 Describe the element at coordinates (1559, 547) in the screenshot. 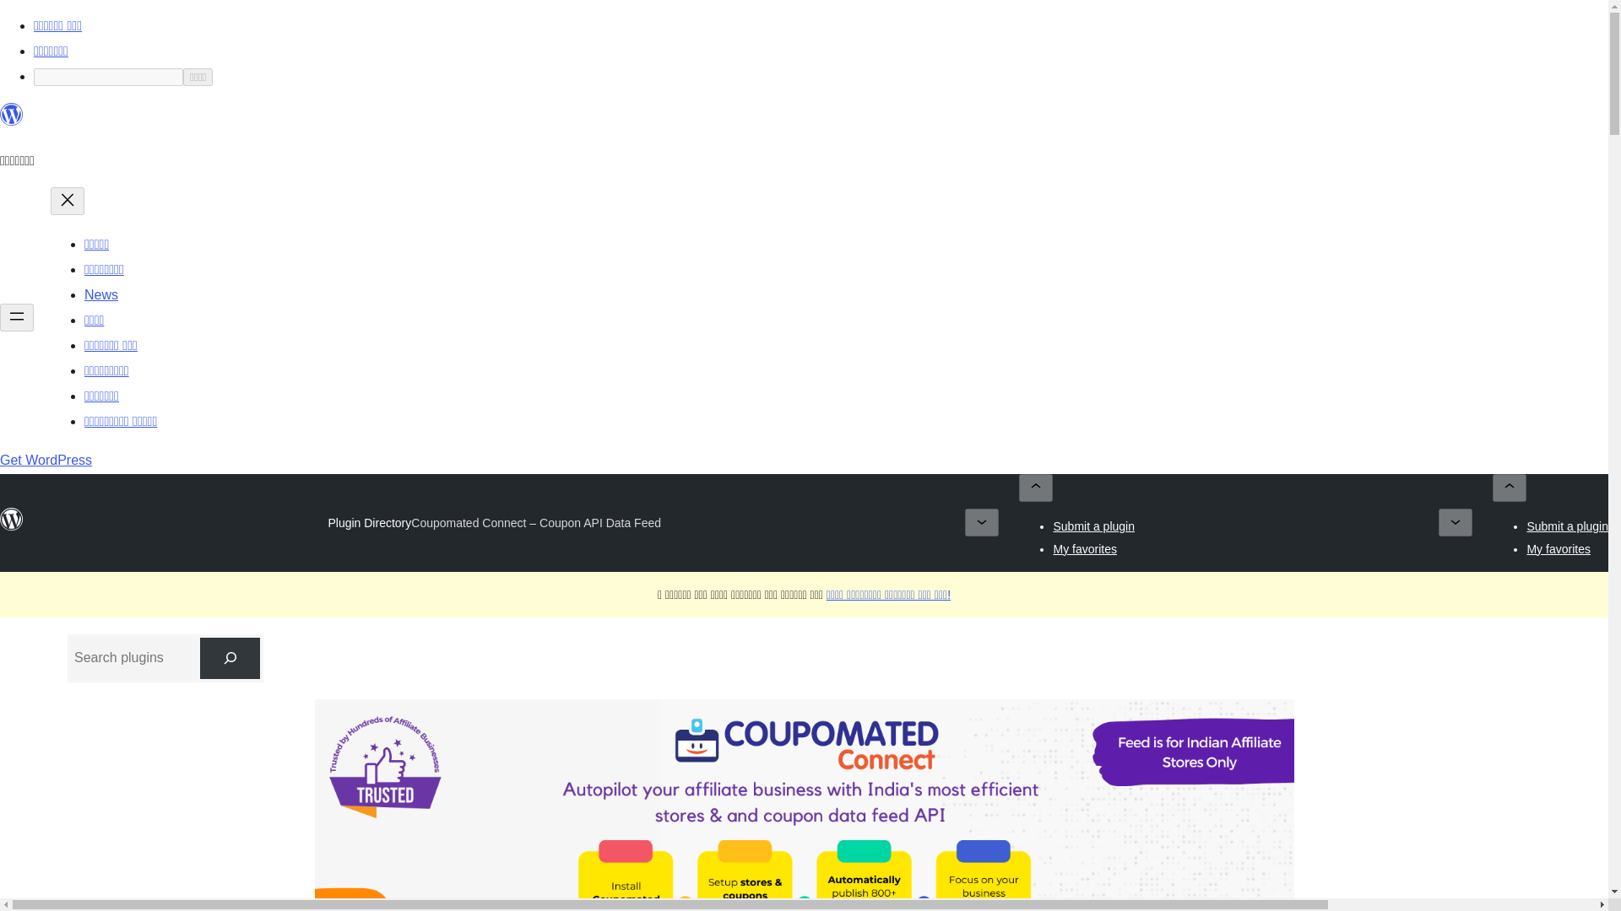

I see `My favorites` at that location.